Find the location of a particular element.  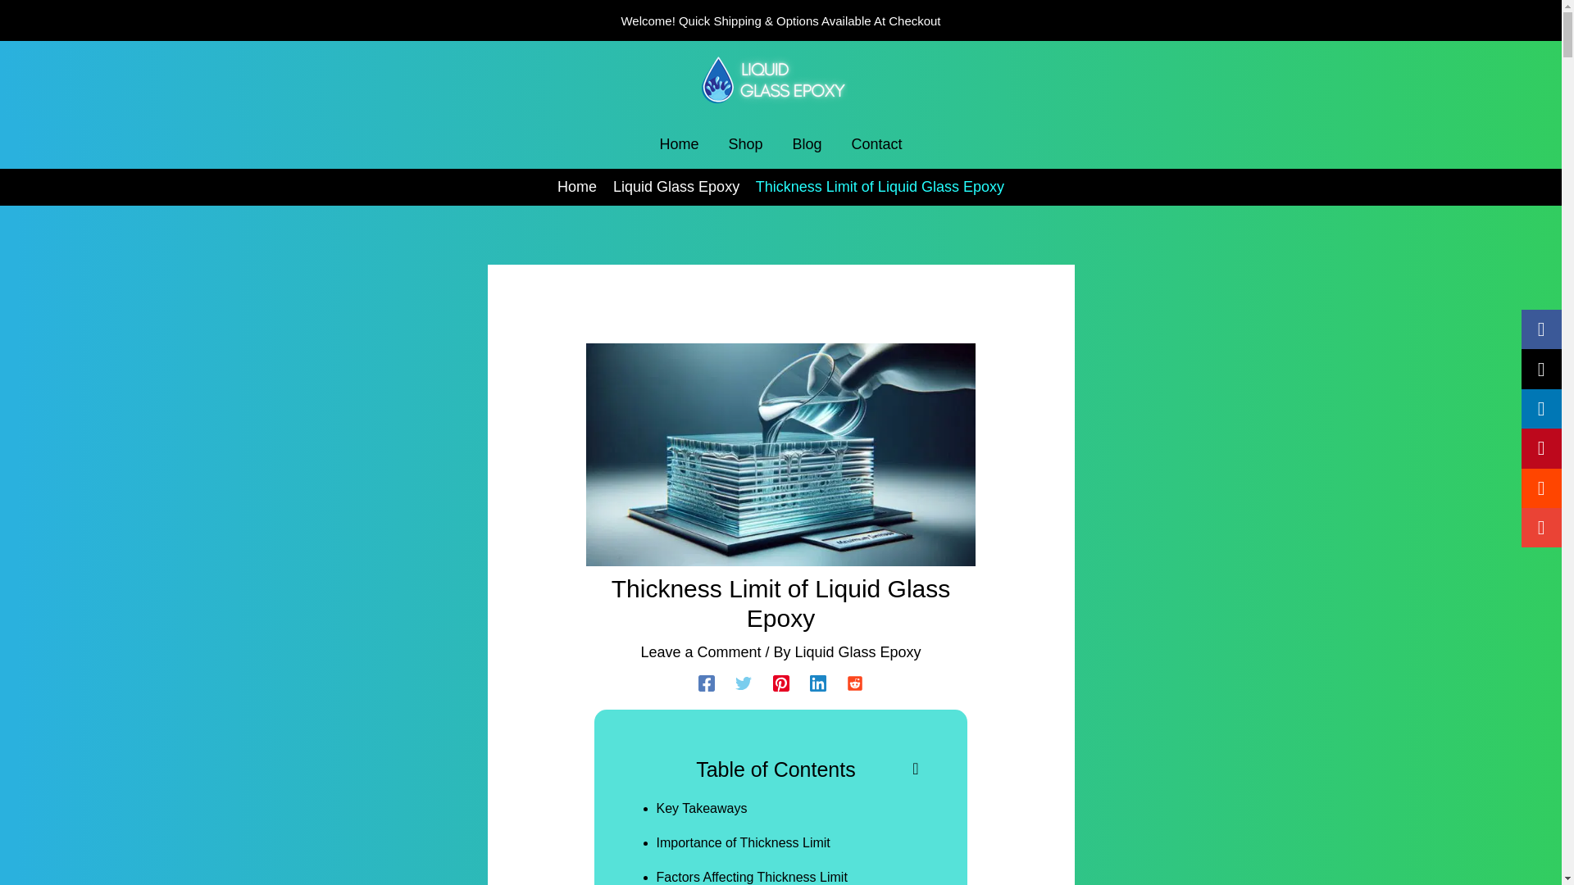

Home is located at coordinates (678, 144).